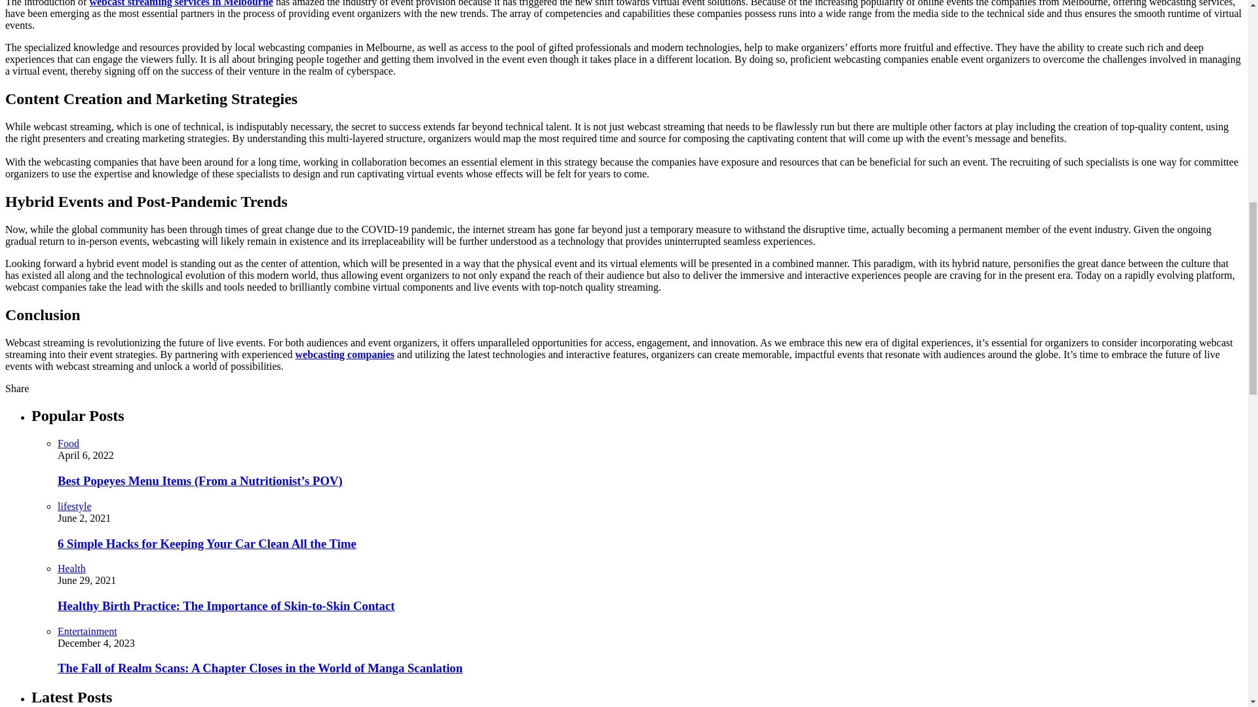 This screenshot has height=707, width=1258. What do you see at coordinates (75, 505) in the screenshot?
I see `lifestyle` at bounding box center [75, 505].